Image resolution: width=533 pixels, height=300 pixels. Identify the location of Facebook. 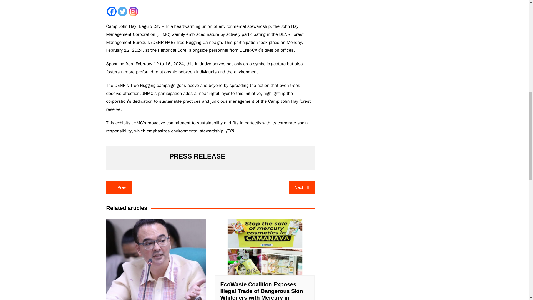
(111, 11).